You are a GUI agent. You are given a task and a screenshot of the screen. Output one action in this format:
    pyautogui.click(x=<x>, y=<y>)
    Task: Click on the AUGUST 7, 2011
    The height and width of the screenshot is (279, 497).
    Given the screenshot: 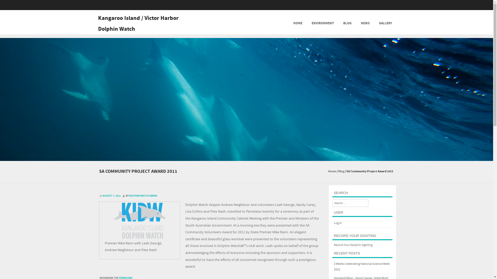 What is the action you would take?
    pyautogui.click(x=111, y=196)
    